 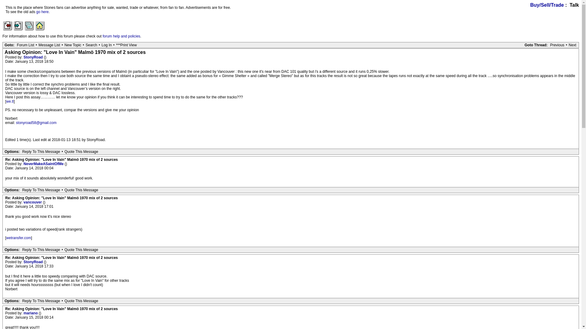 What do you see at coordinates (73, 45) in the screenshot?
I see `New Topic` at bounding box center [73, 45].